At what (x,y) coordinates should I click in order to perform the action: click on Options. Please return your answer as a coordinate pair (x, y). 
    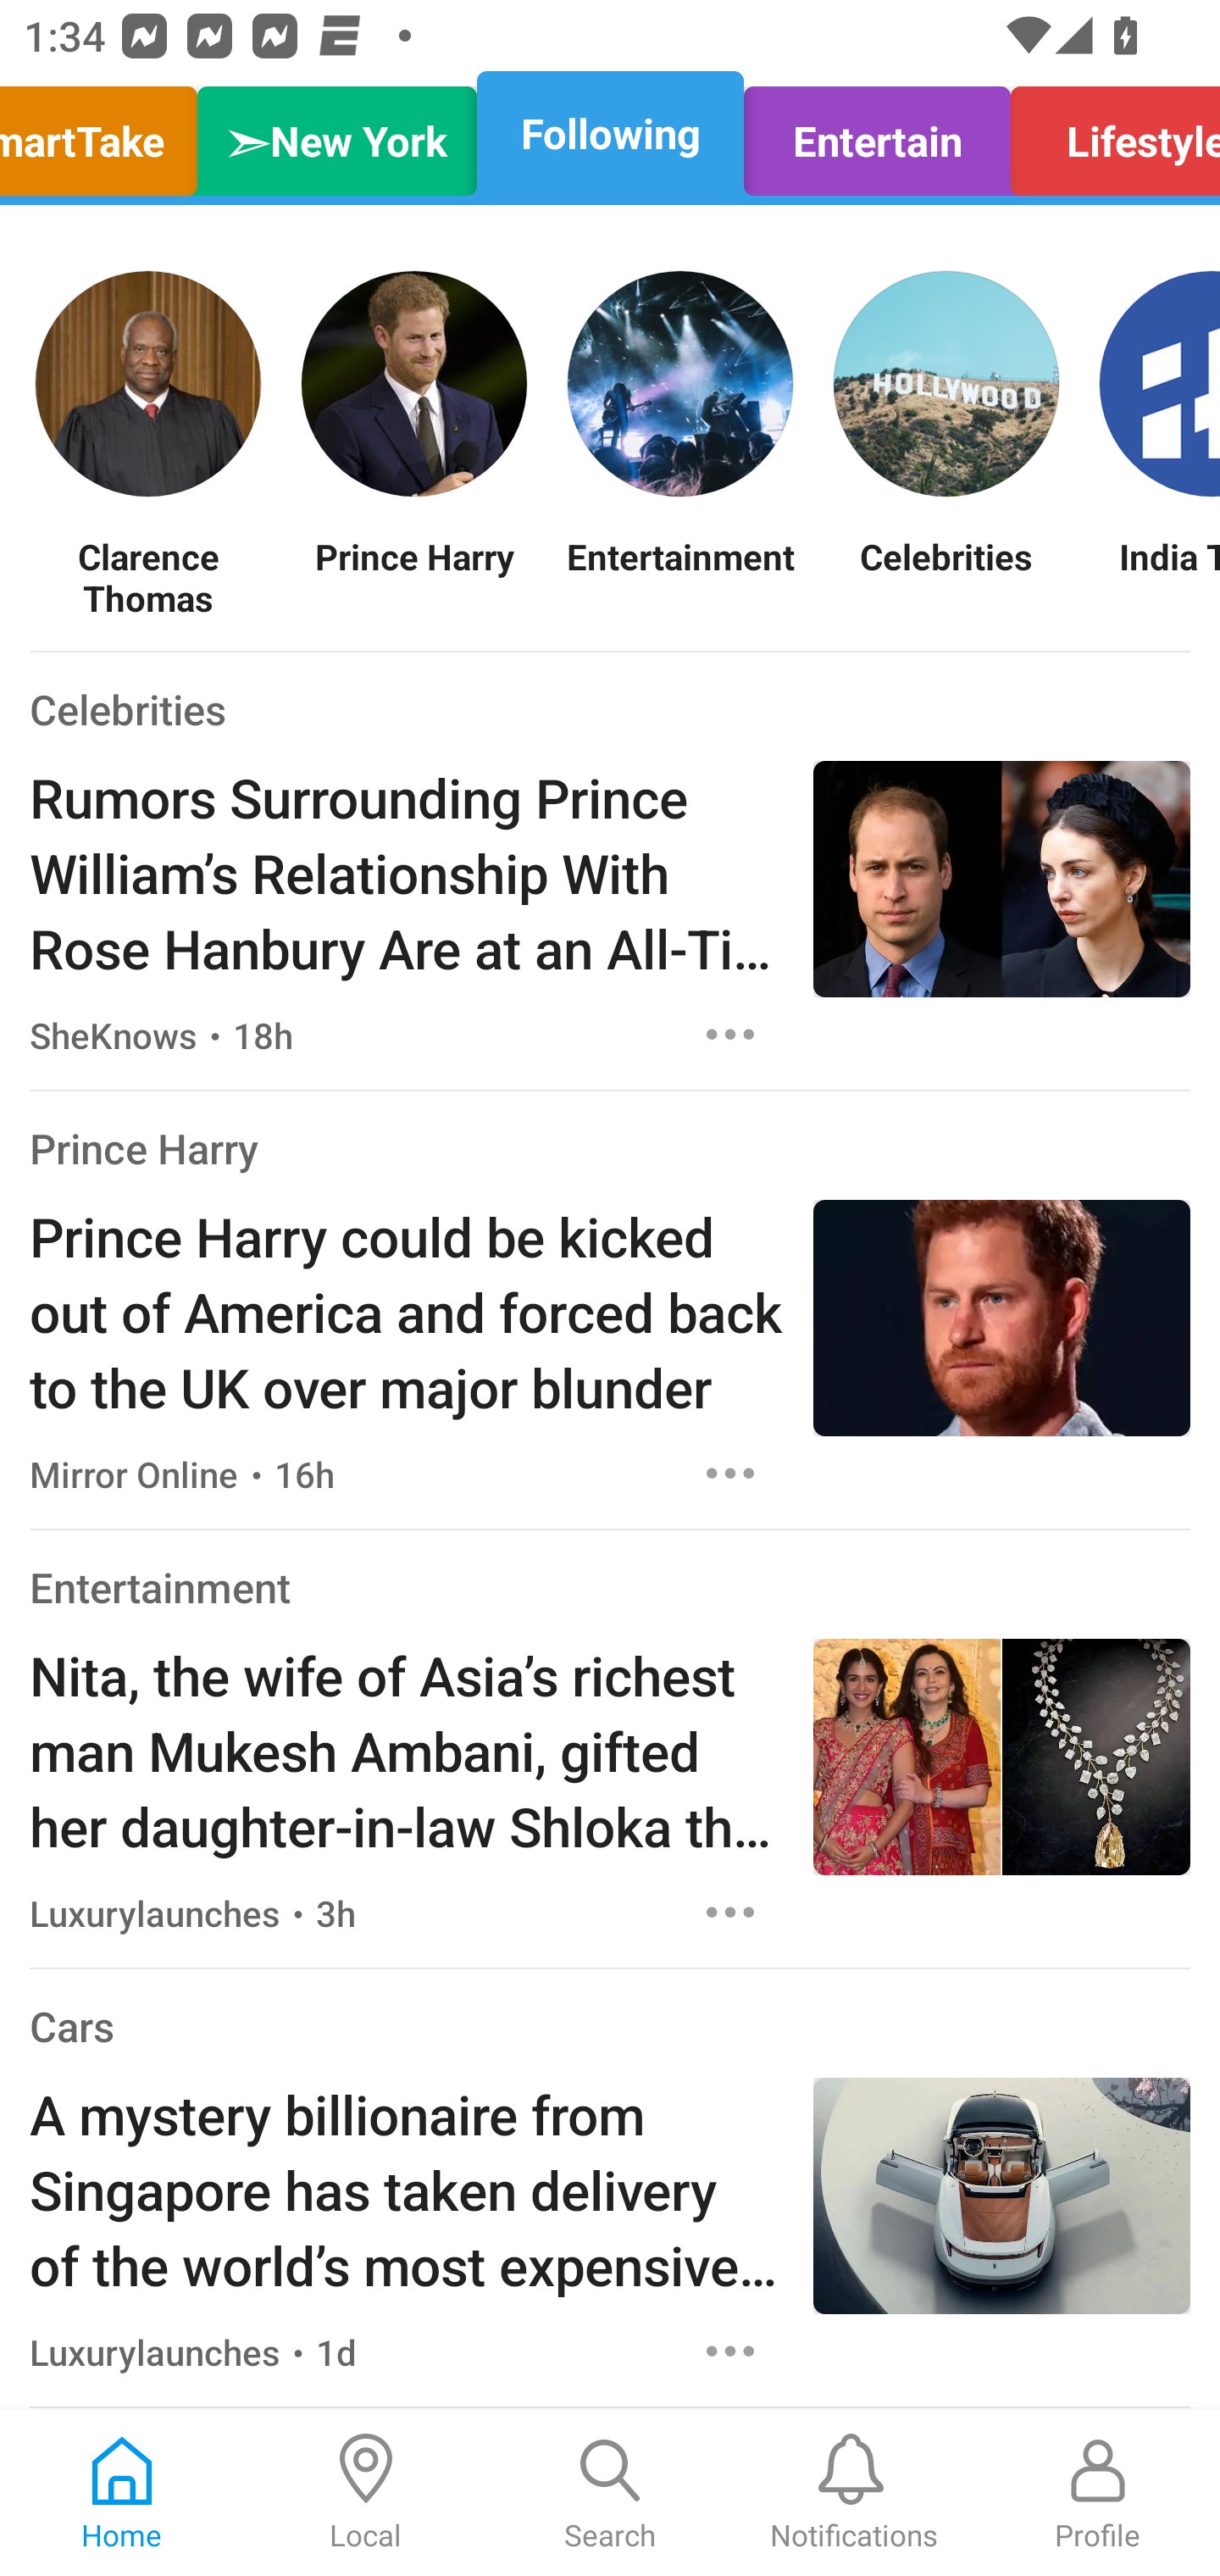
    Looking at the image, I should click on (730, 1034).